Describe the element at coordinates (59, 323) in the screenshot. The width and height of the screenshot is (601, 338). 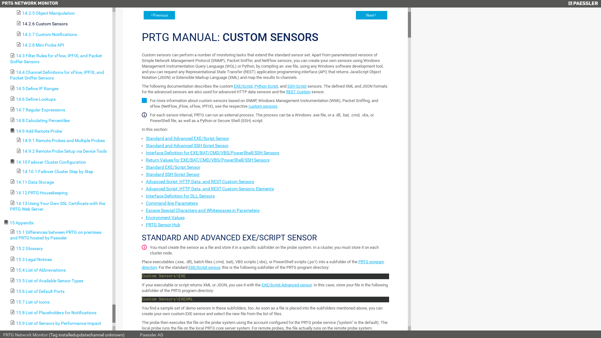
I see `15.9 List of Sensors by Performance Impact` at that location.